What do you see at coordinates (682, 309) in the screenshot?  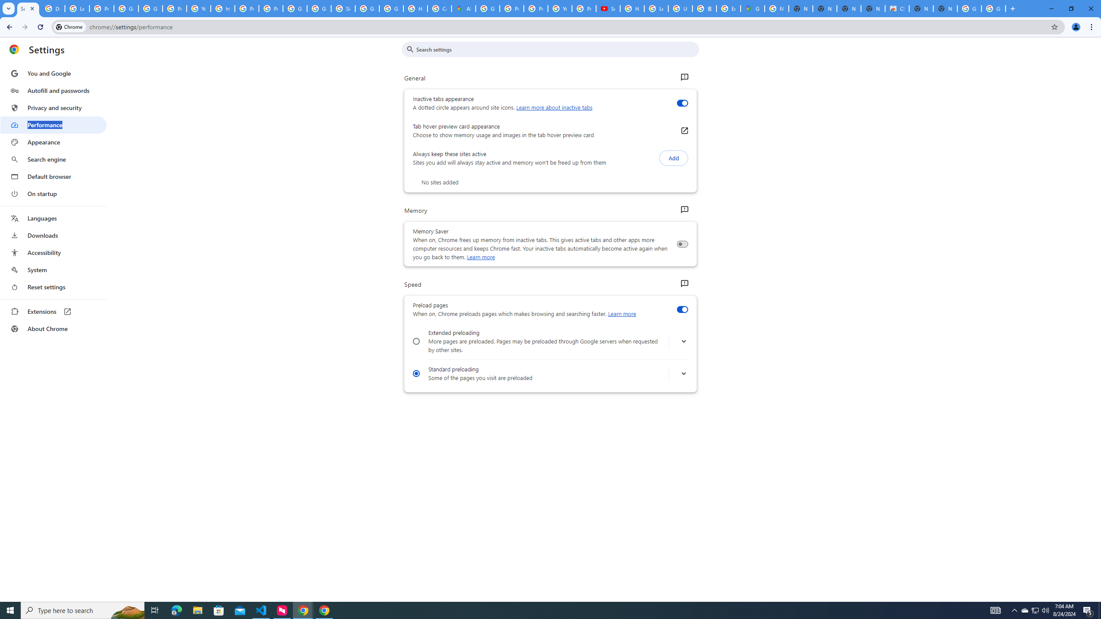 I see `Preload pages` at bounding box center [682, 309].